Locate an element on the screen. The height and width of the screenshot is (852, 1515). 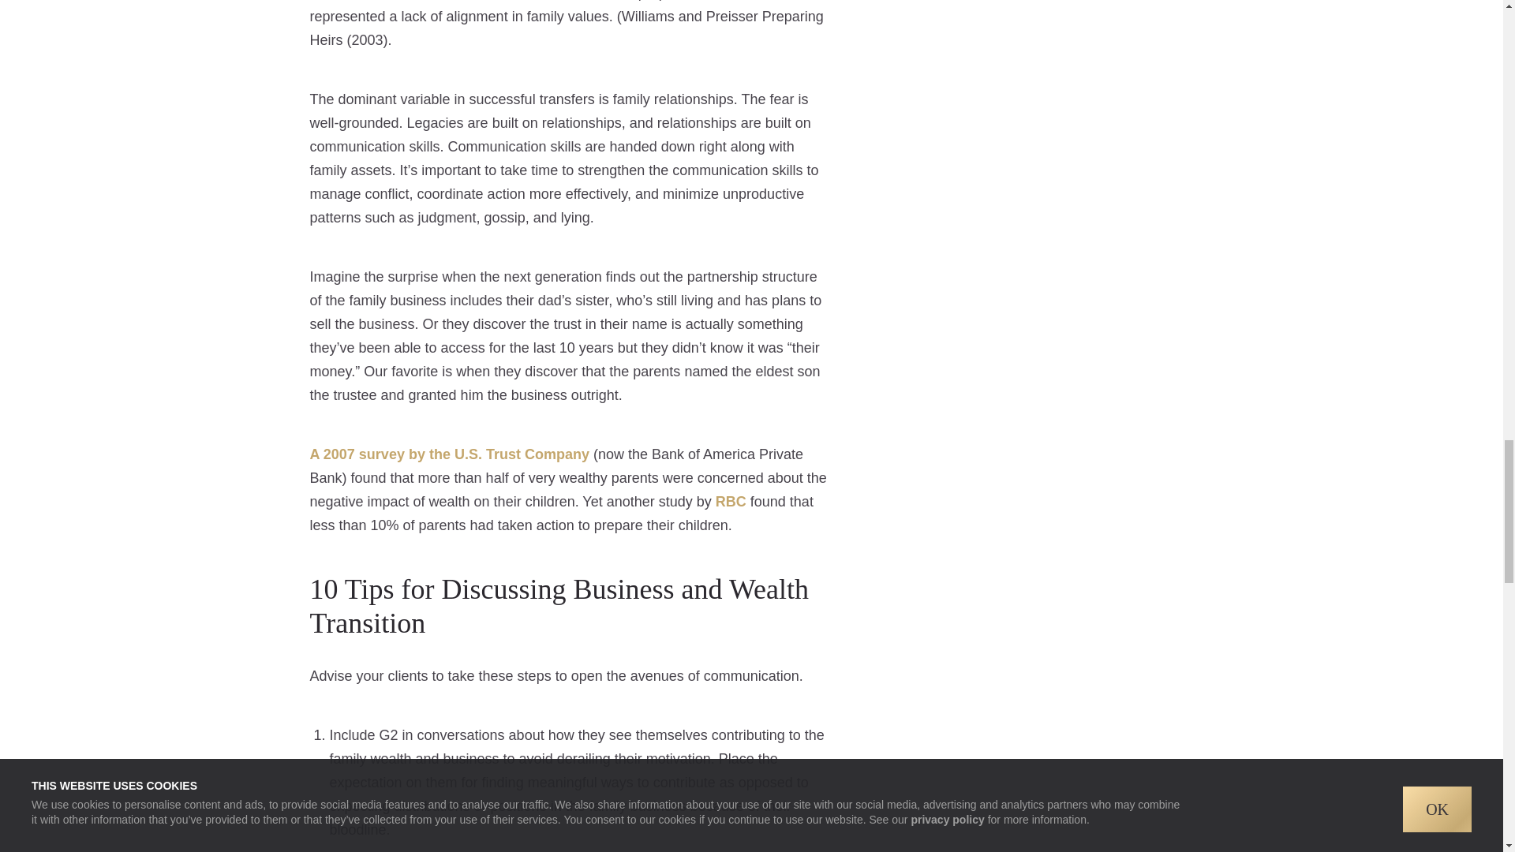
RBC is located at coordinates (731, 502).